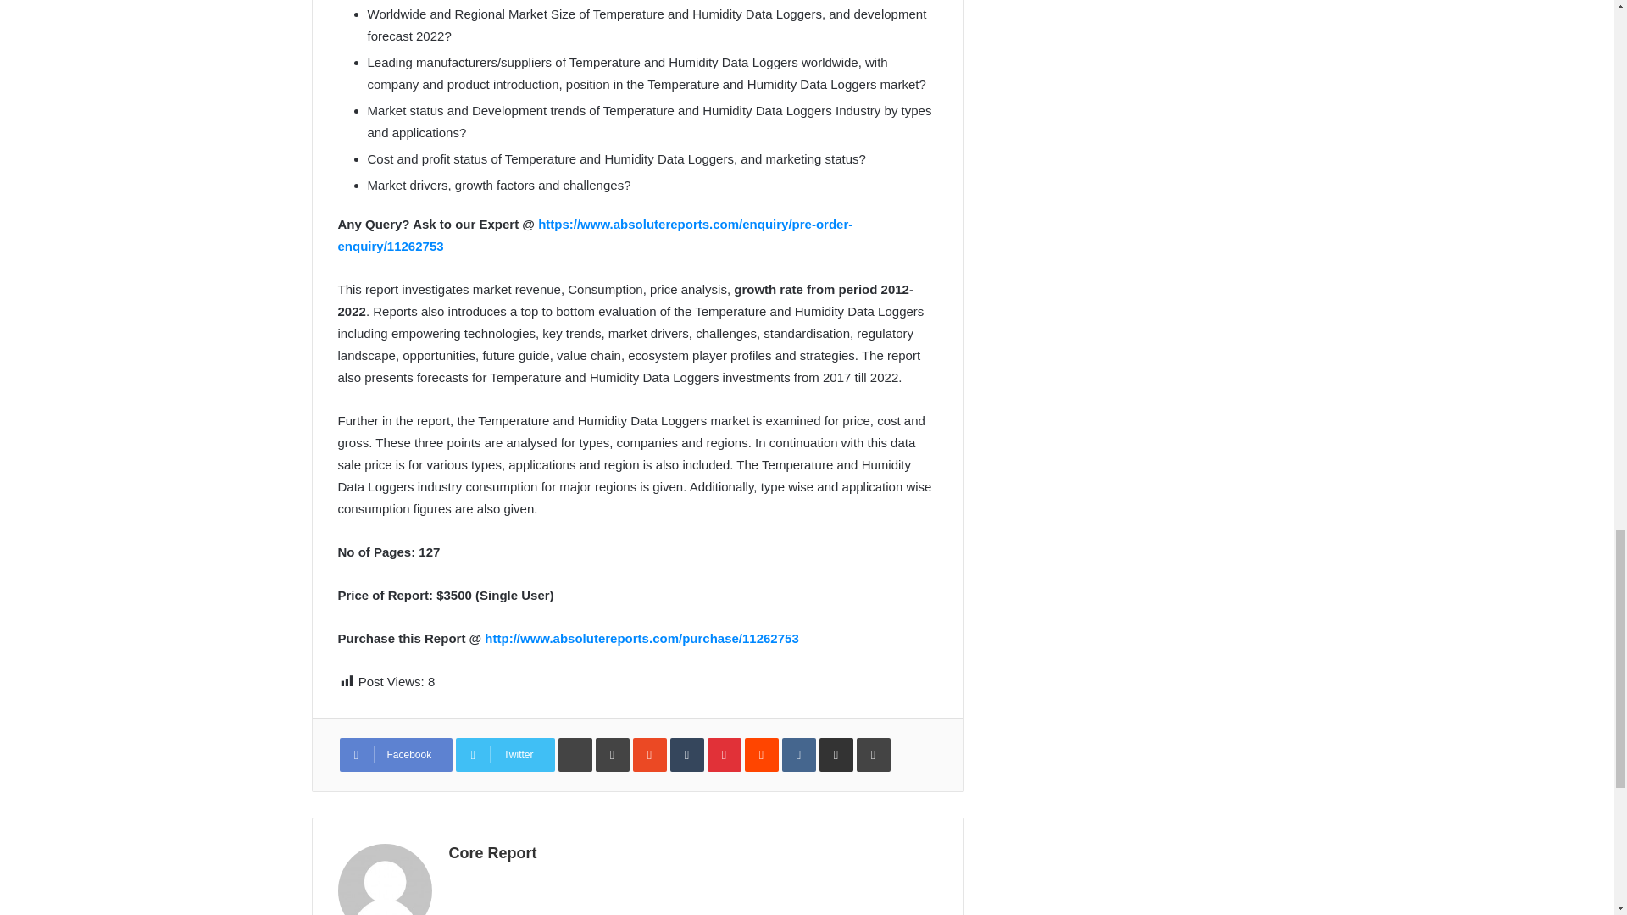 The width and height of the screenshot is (1627, 915). I want to click on Reddit, so click(762, 754).